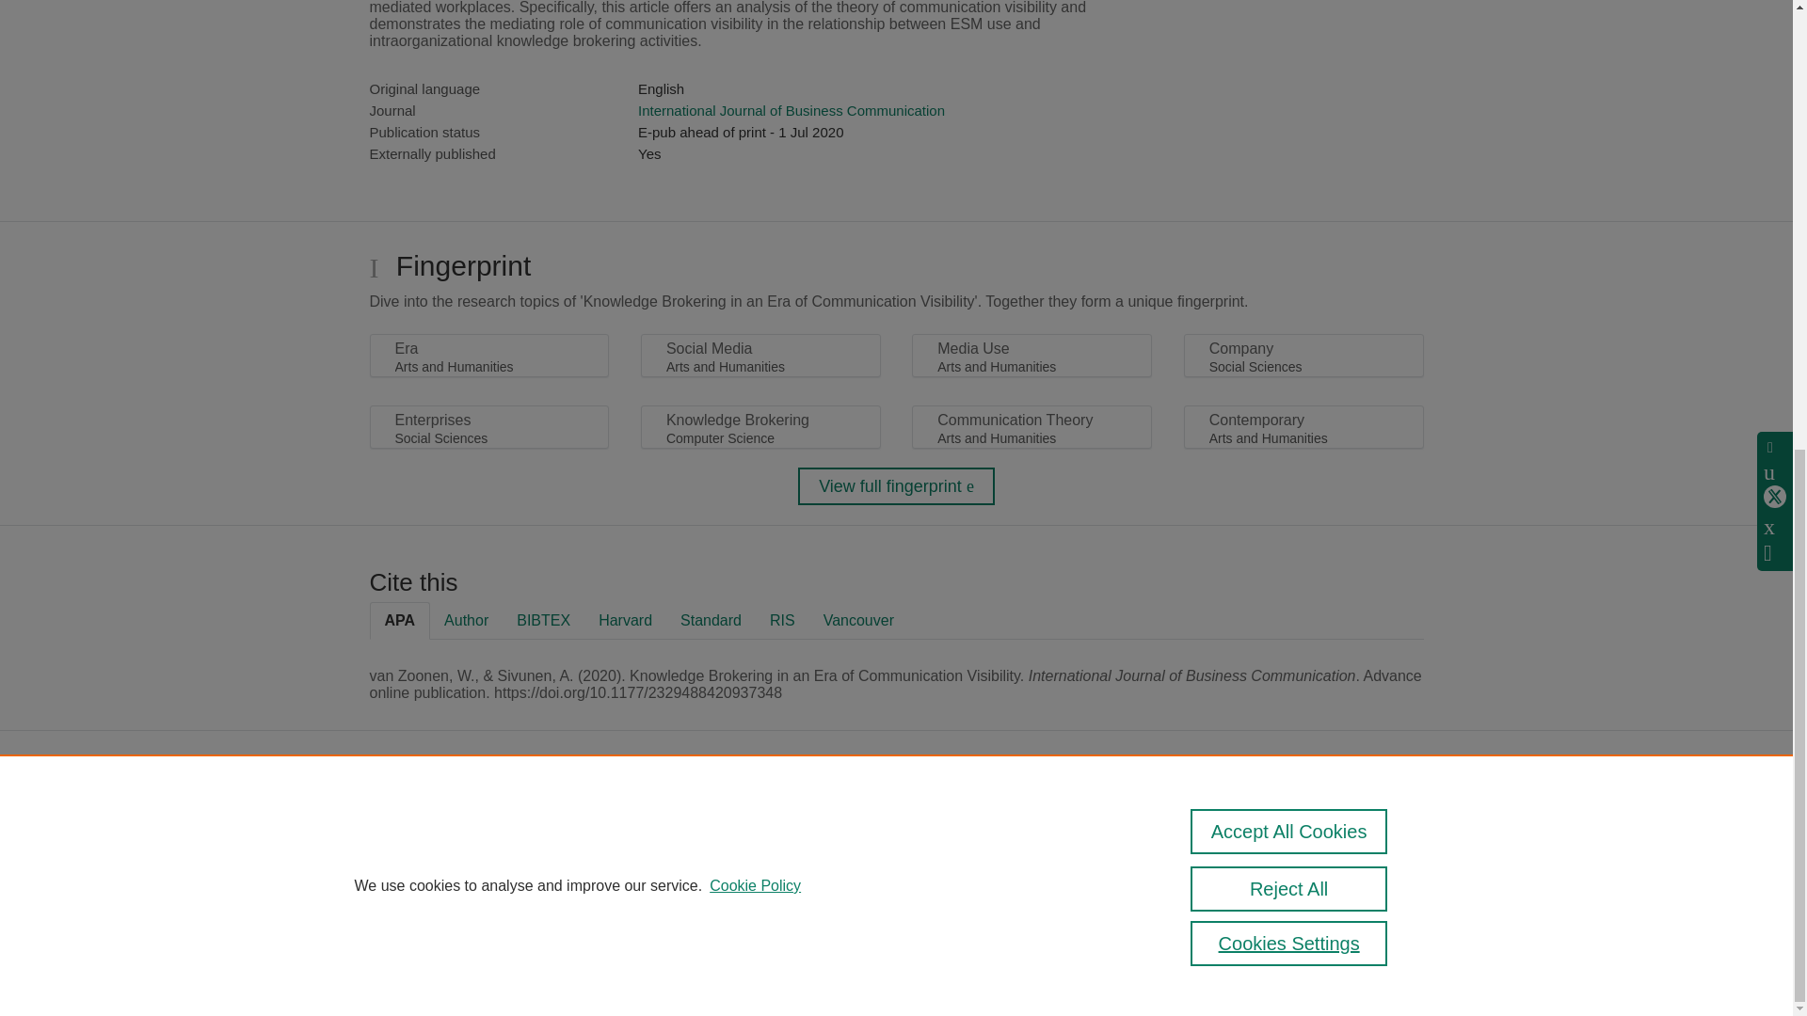 Image resolution: width=1807 pixels, height=1016 pixels. I want to click on use of cookies, so click(762, 916).